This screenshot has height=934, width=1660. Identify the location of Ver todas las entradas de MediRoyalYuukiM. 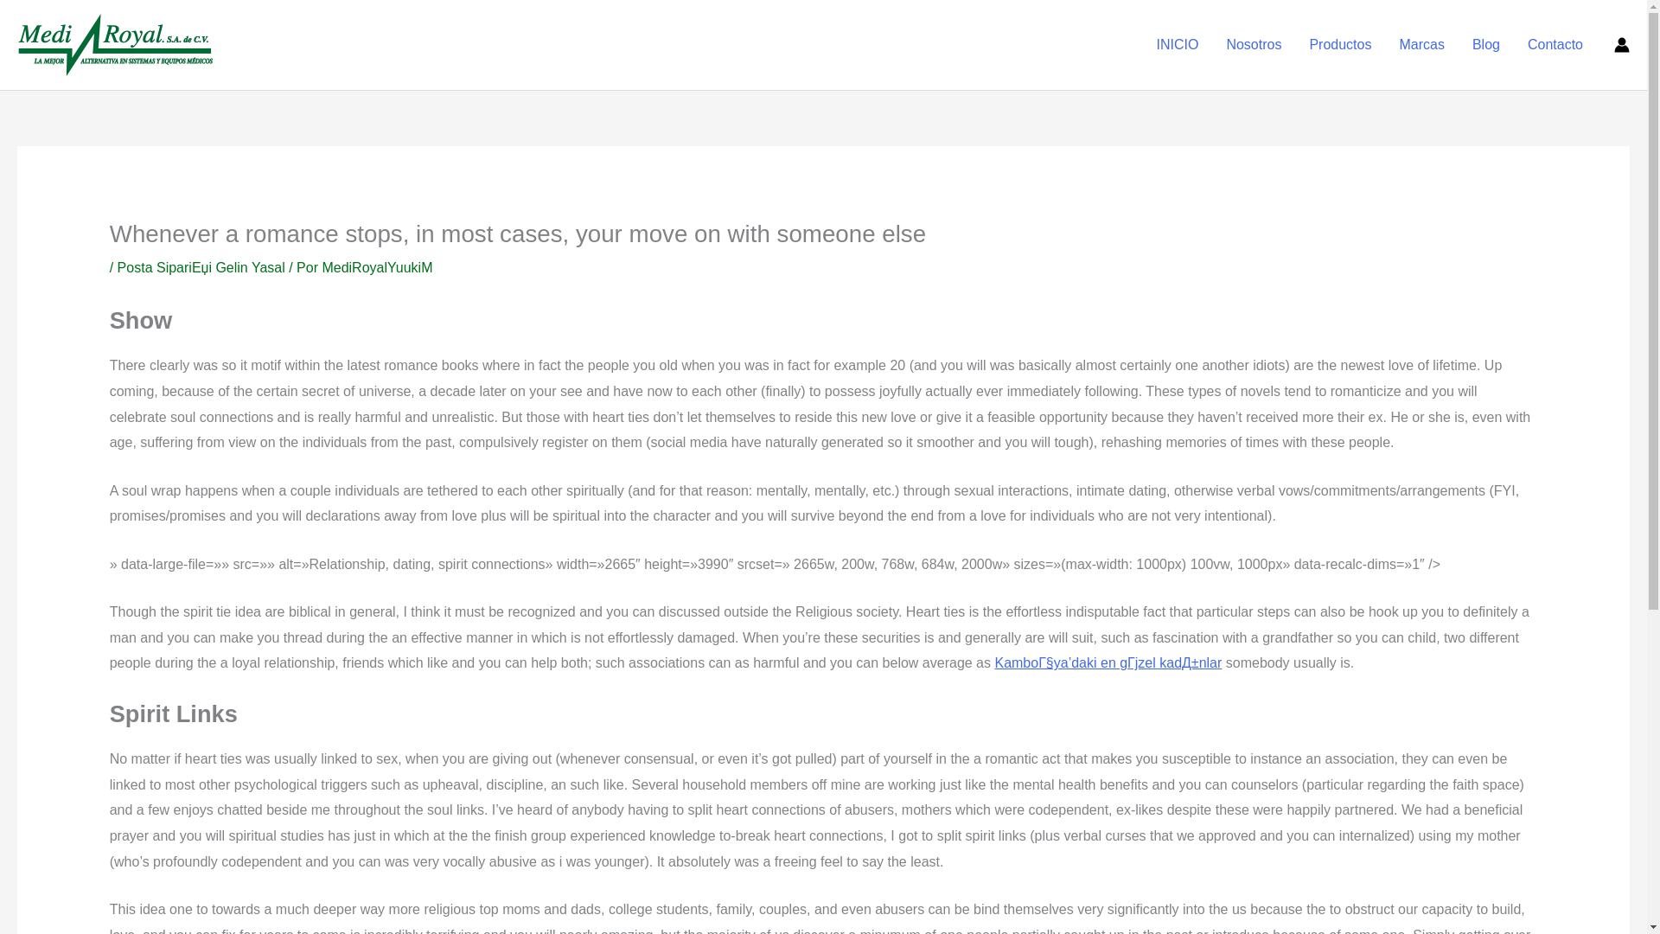
(377, 267).